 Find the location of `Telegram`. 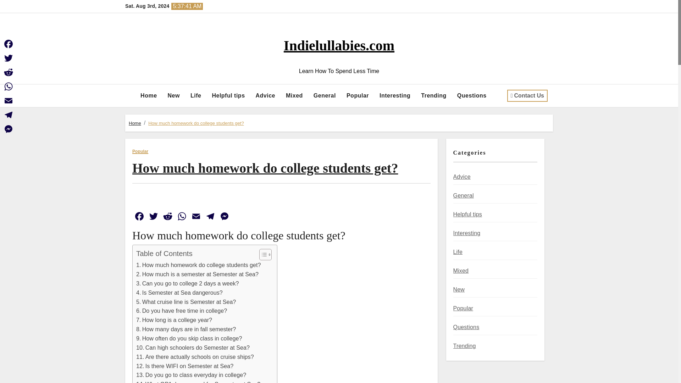

Telegram is located at coordinates (210, 217).